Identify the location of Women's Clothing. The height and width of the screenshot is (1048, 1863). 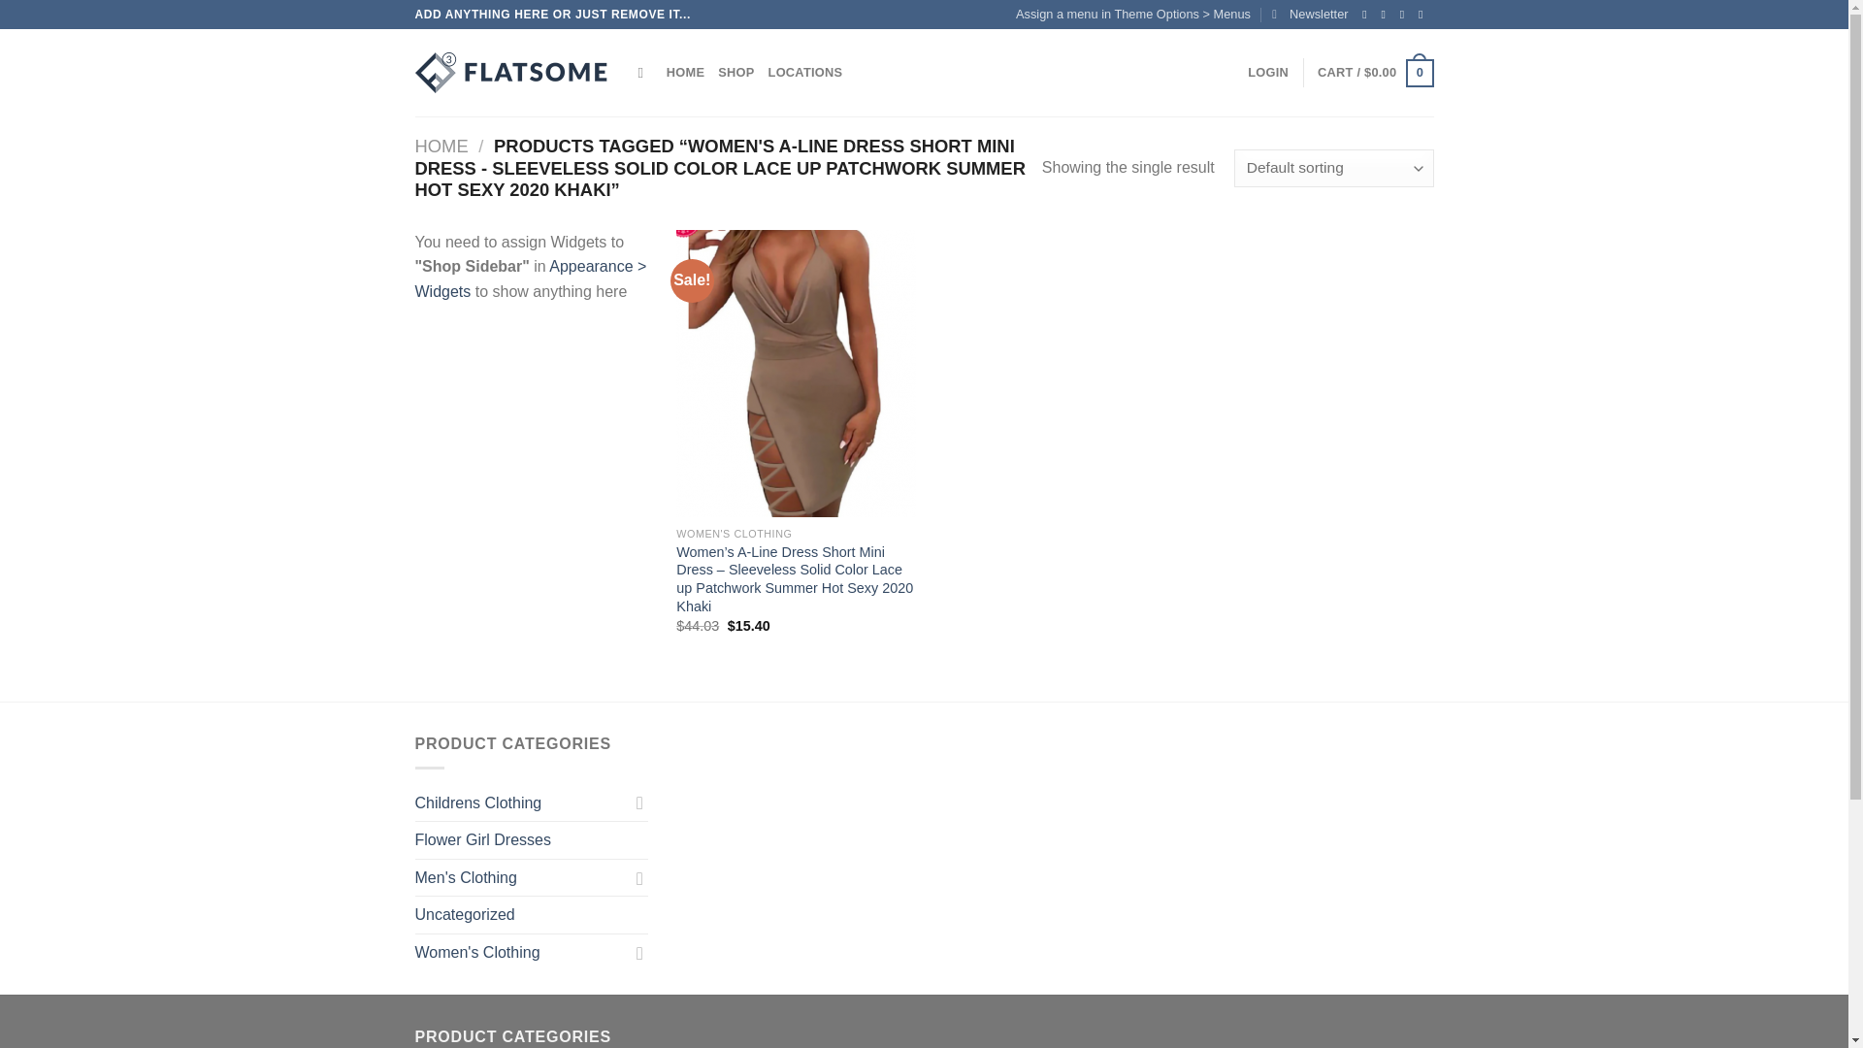
(522, 953).